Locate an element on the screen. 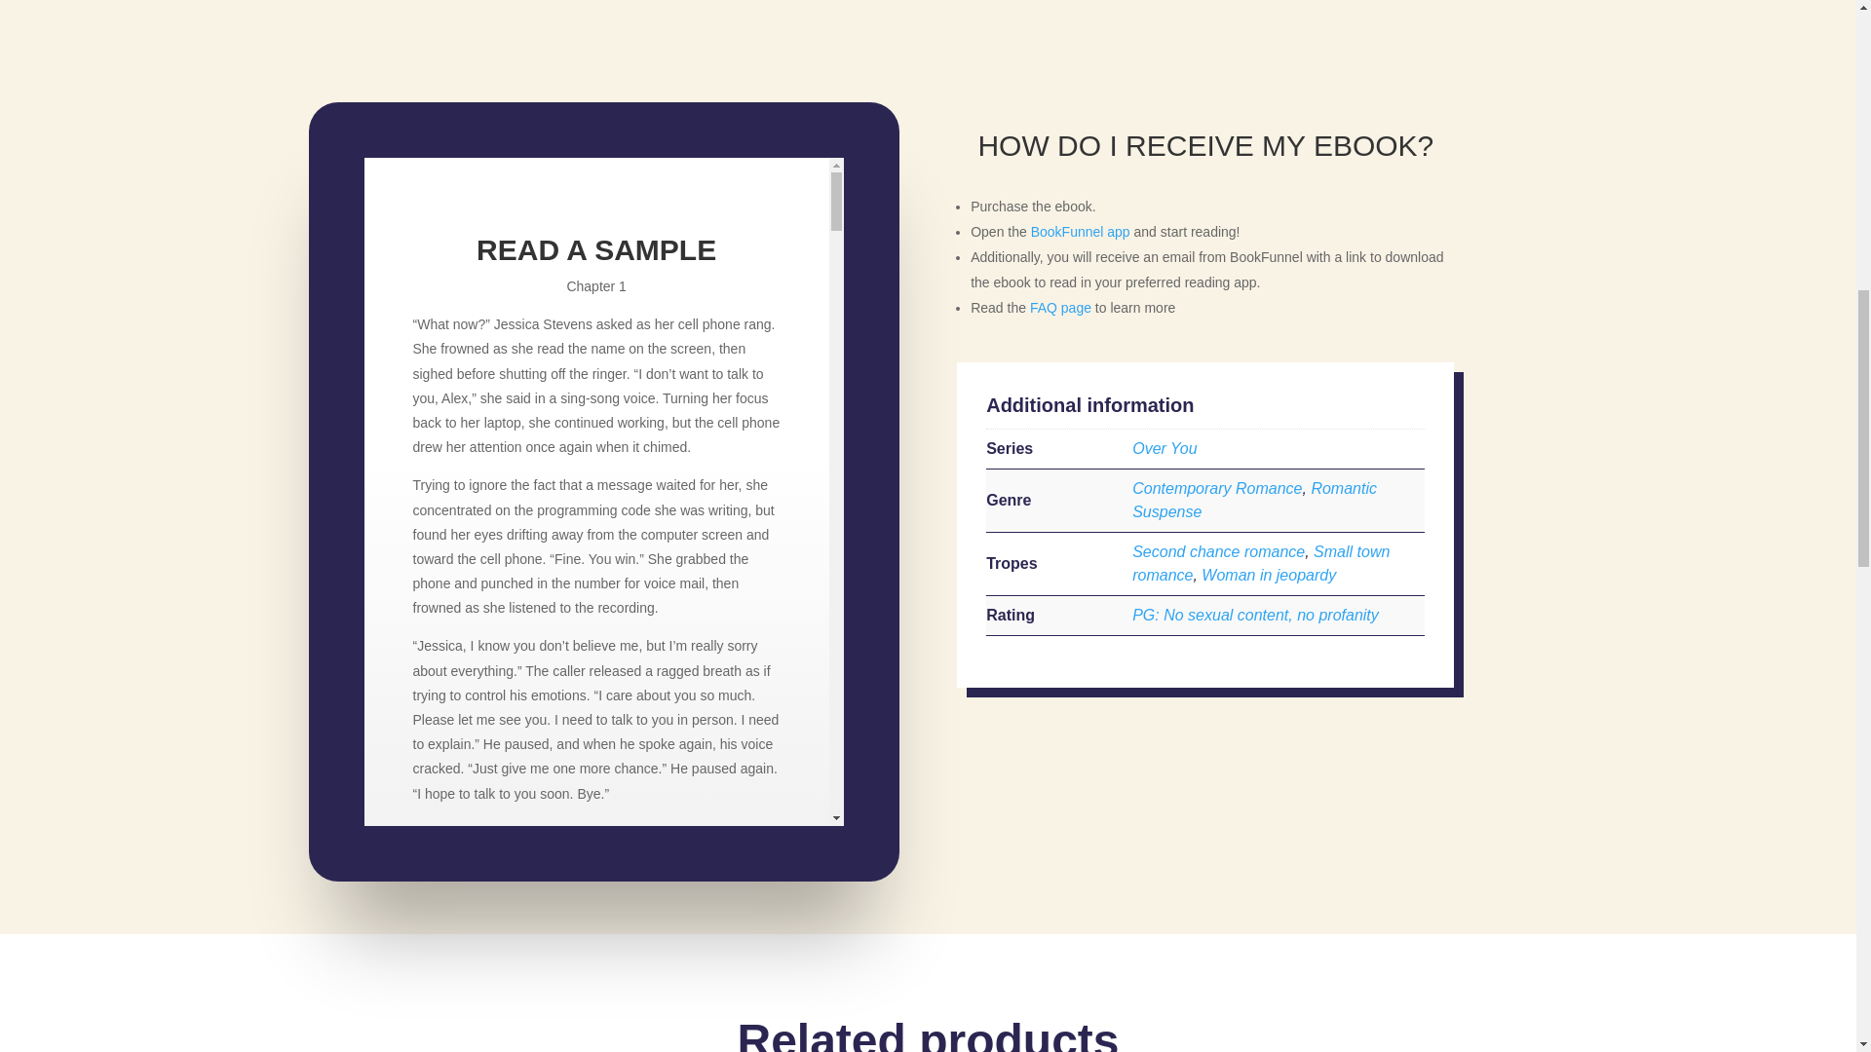  FAQ page is located at coordinates (1060, 308).